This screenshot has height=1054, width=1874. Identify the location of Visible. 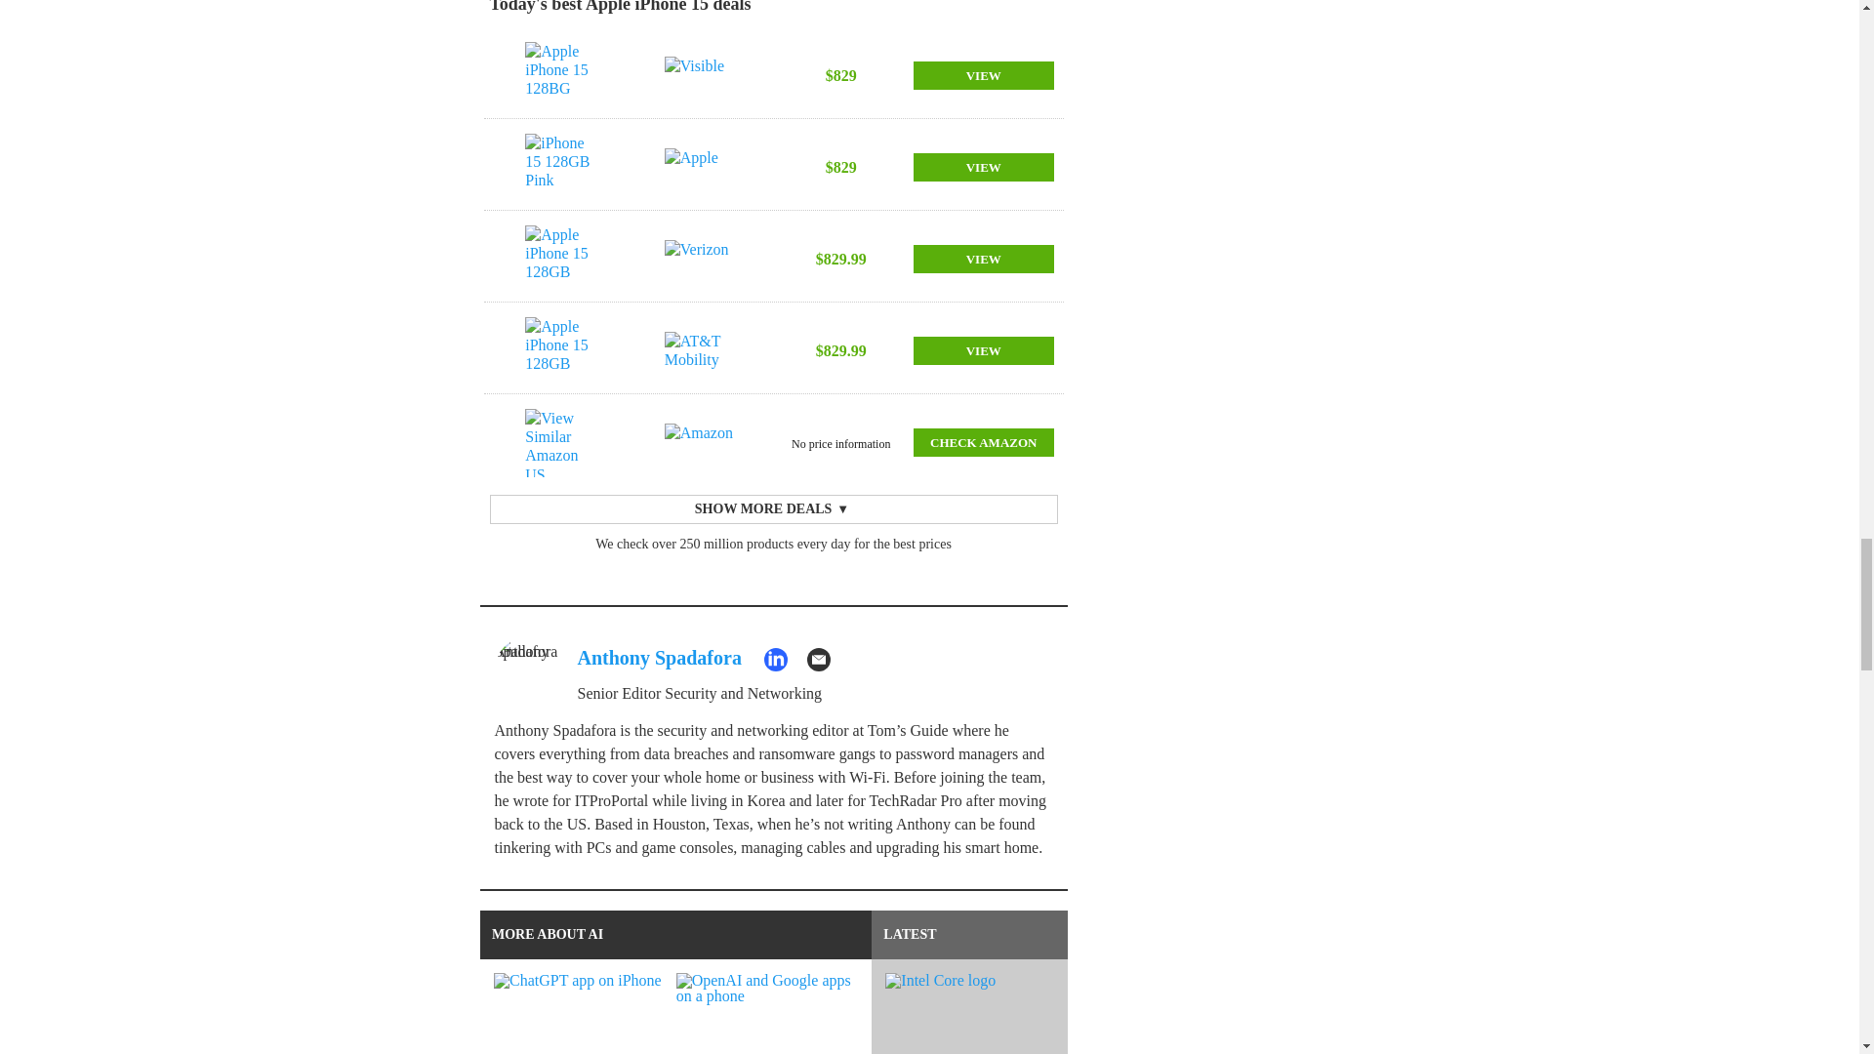
(703, 76).